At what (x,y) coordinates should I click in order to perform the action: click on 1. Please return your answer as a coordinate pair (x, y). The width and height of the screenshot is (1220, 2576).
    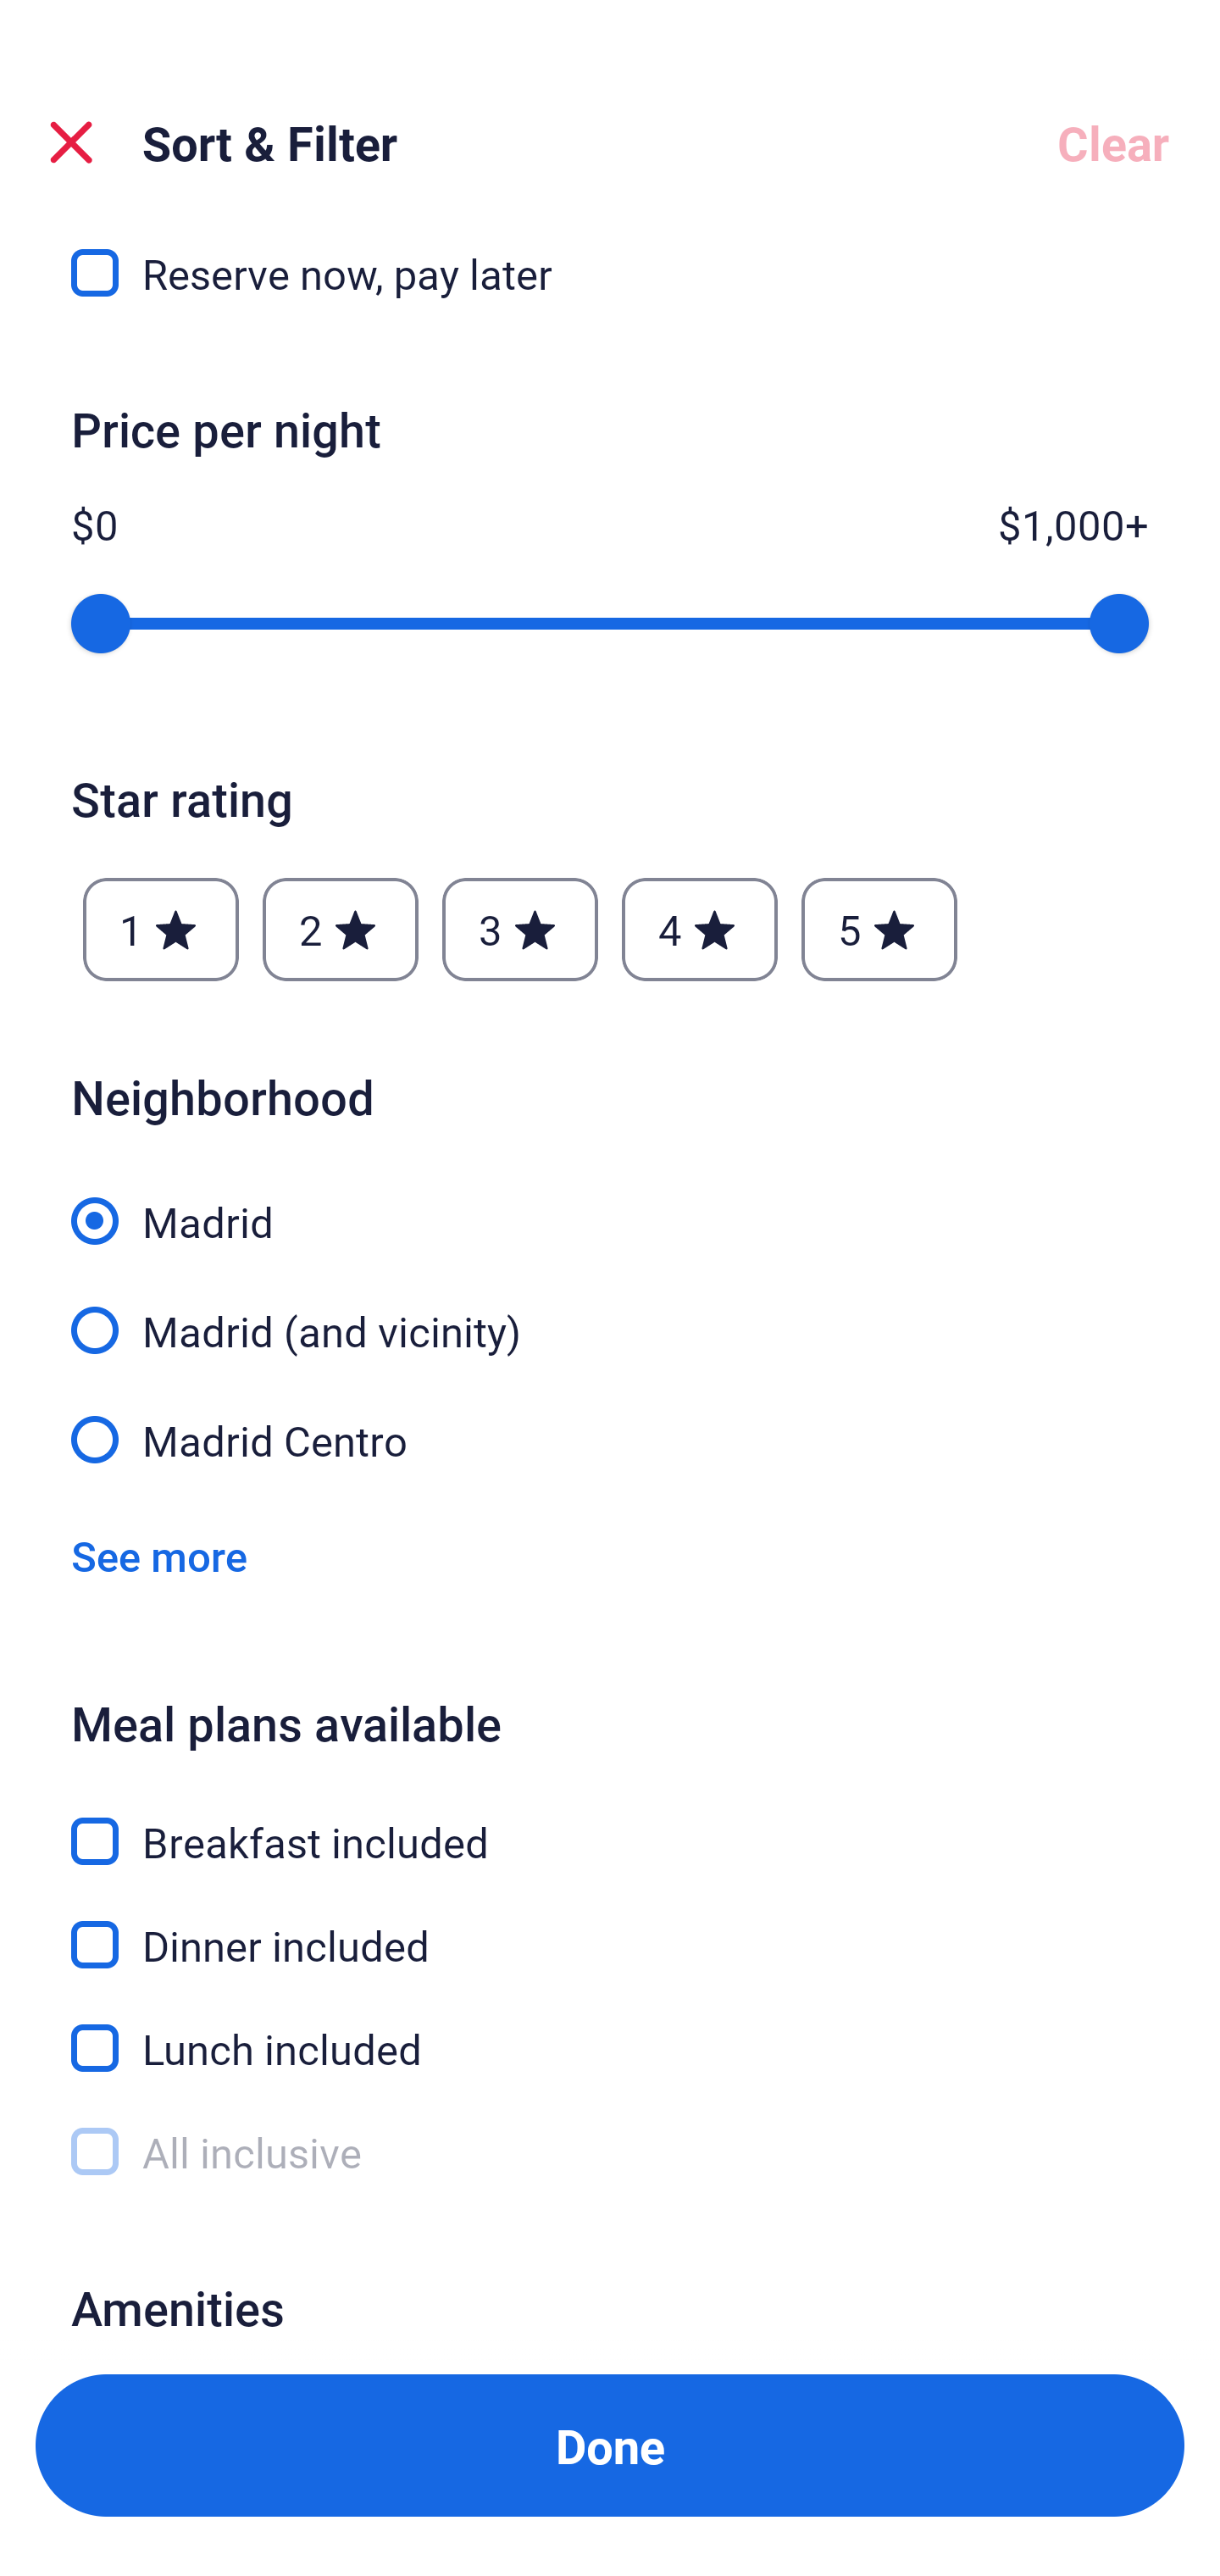
    Looking at the image, I should click on (161, 929).